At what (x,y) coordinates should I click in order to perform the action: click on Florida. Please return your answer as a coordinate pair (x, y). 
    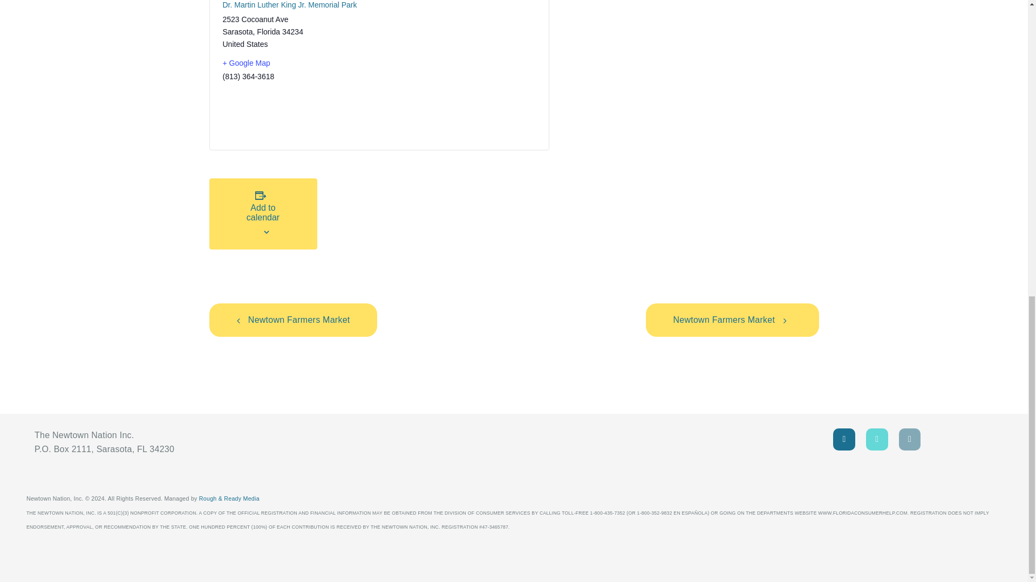
    Looking at the image, I should click on (268, 31).